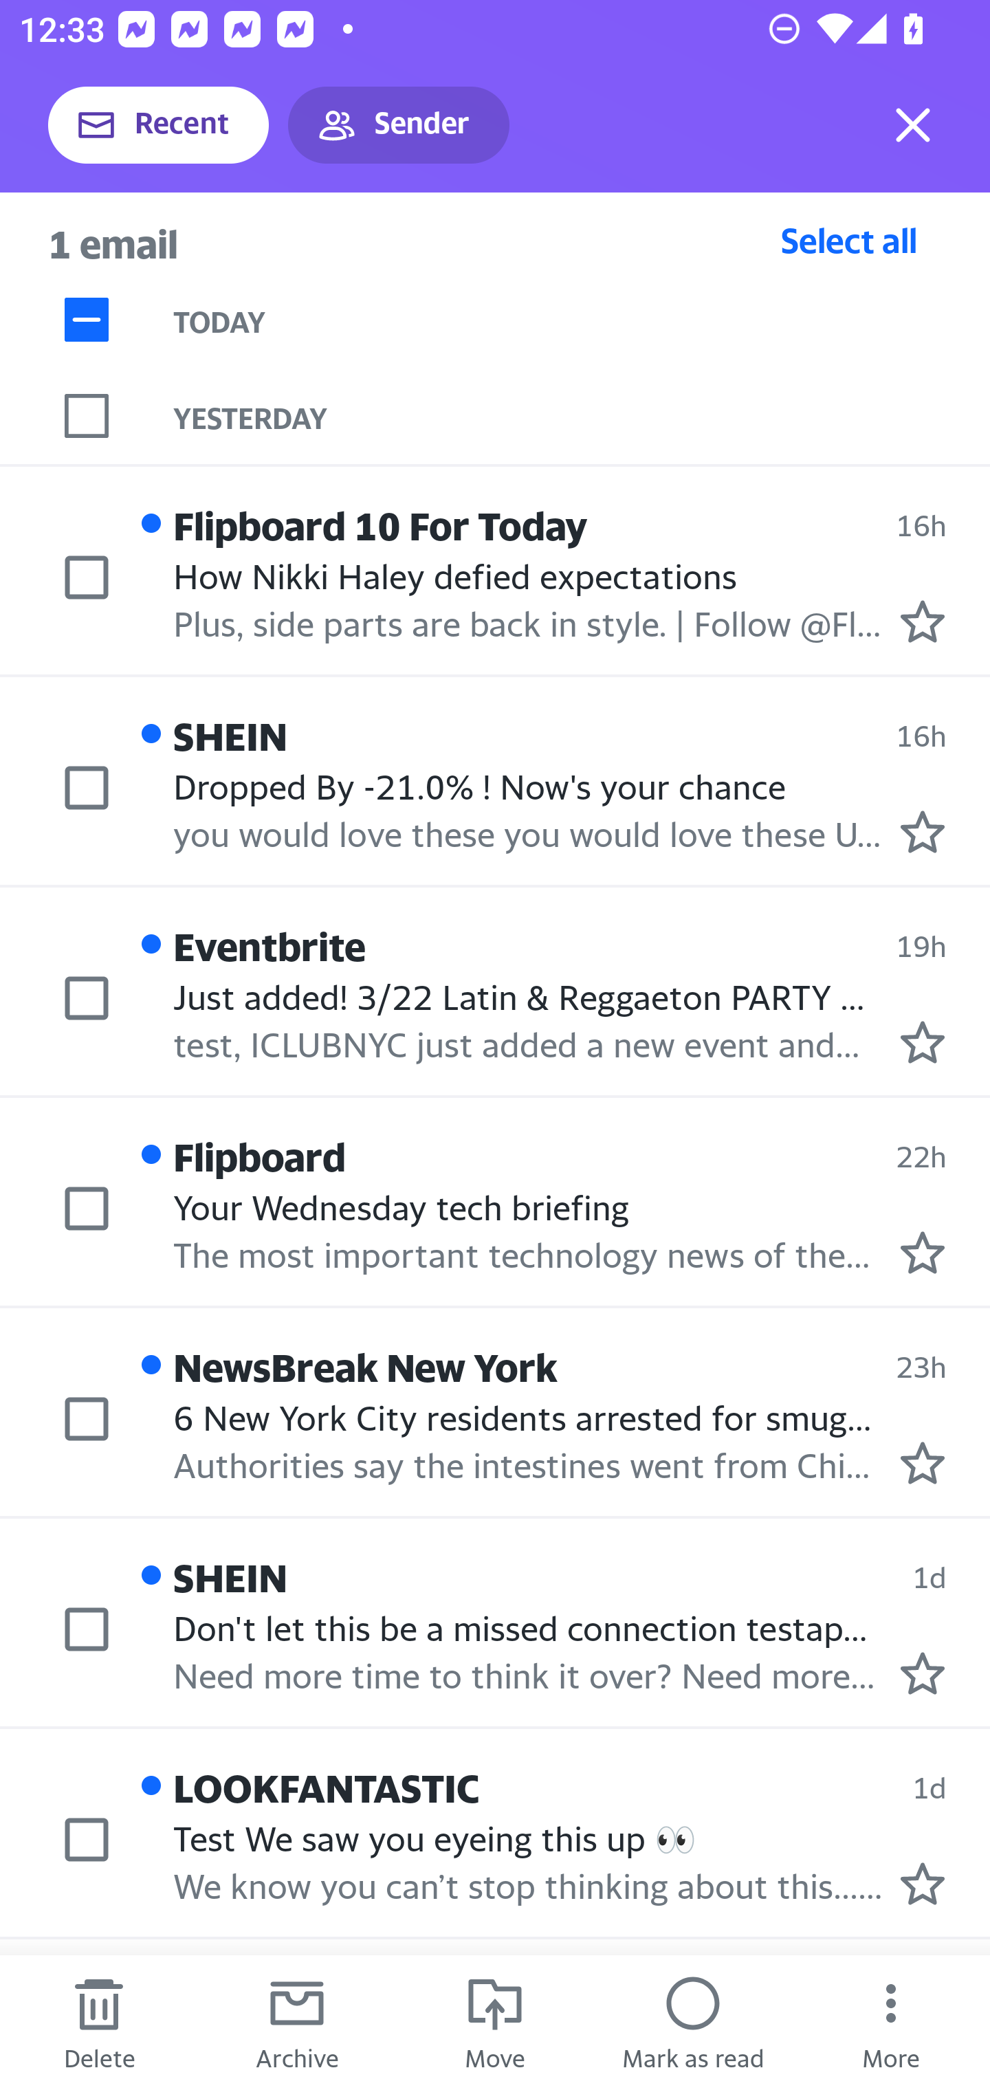  What do you see at coordinates (923, 833) in the screenshot?
I see `Mark as starred.` at bounding box center [923, 833].